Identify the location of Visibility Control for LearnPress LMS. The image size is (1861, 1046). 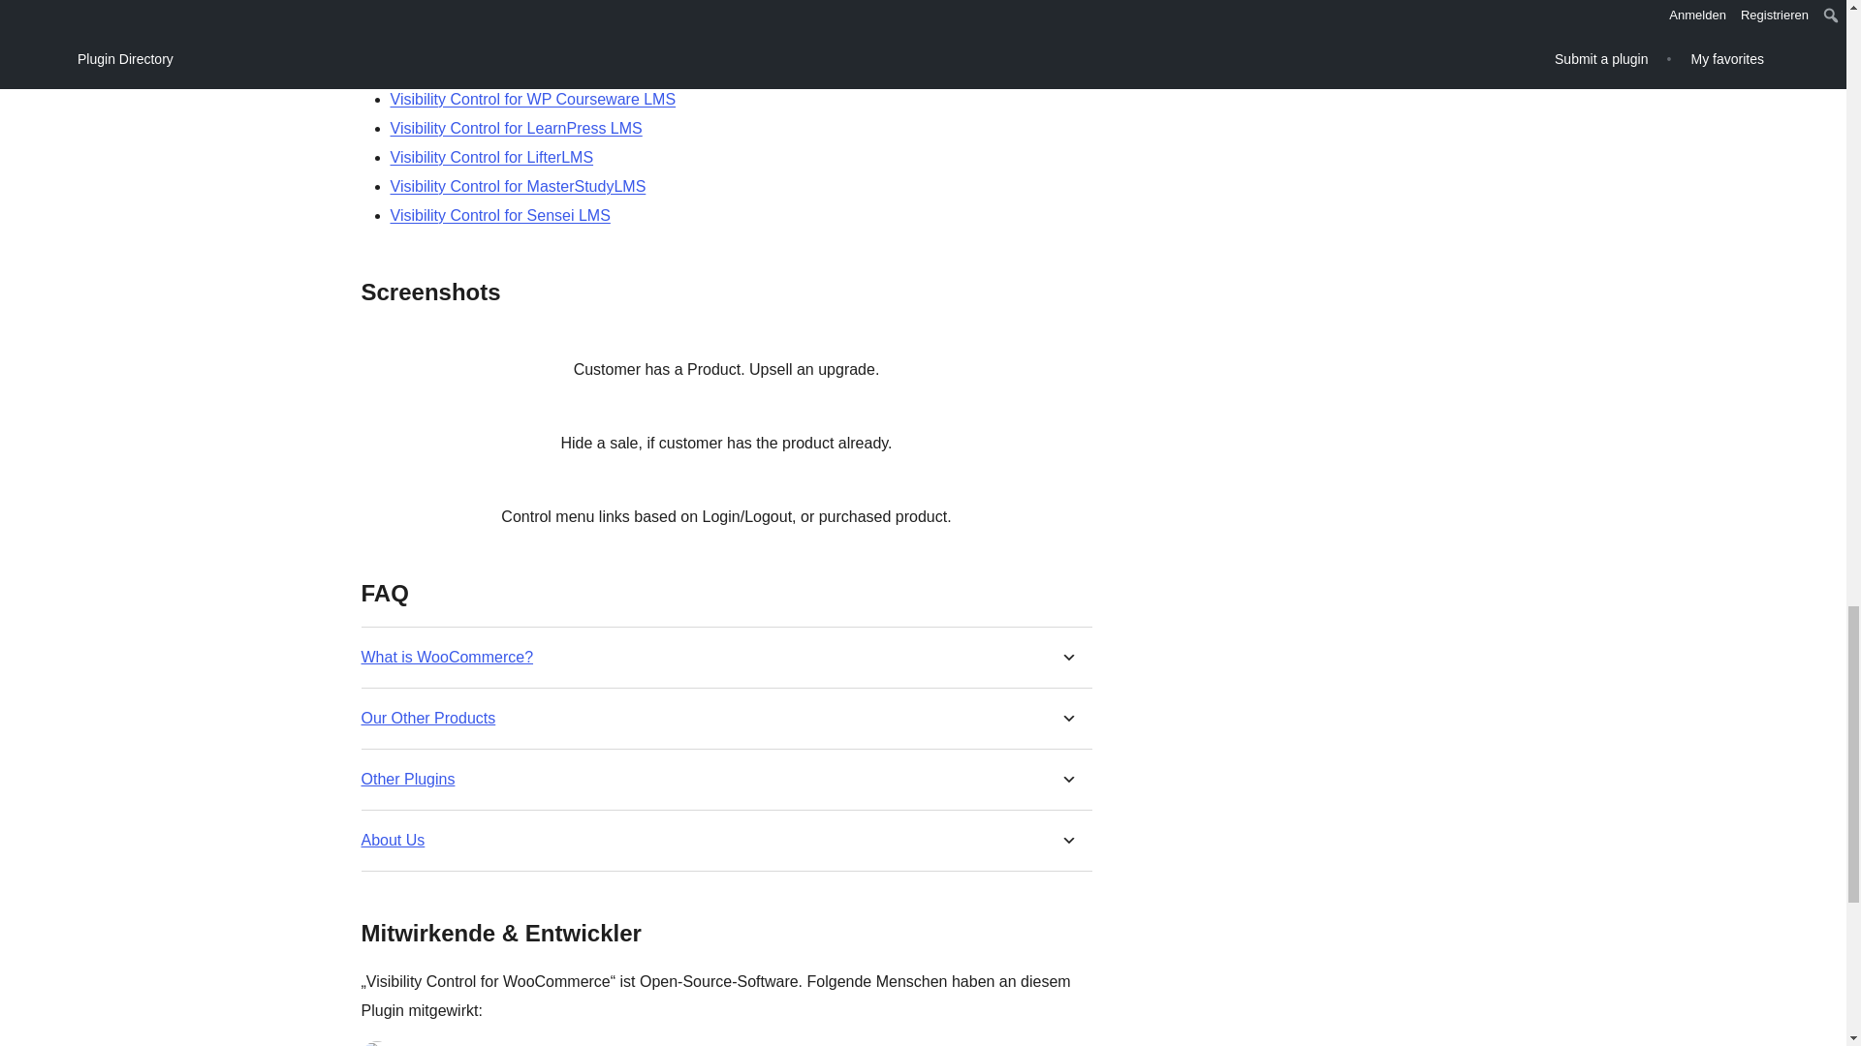
(516, 128).